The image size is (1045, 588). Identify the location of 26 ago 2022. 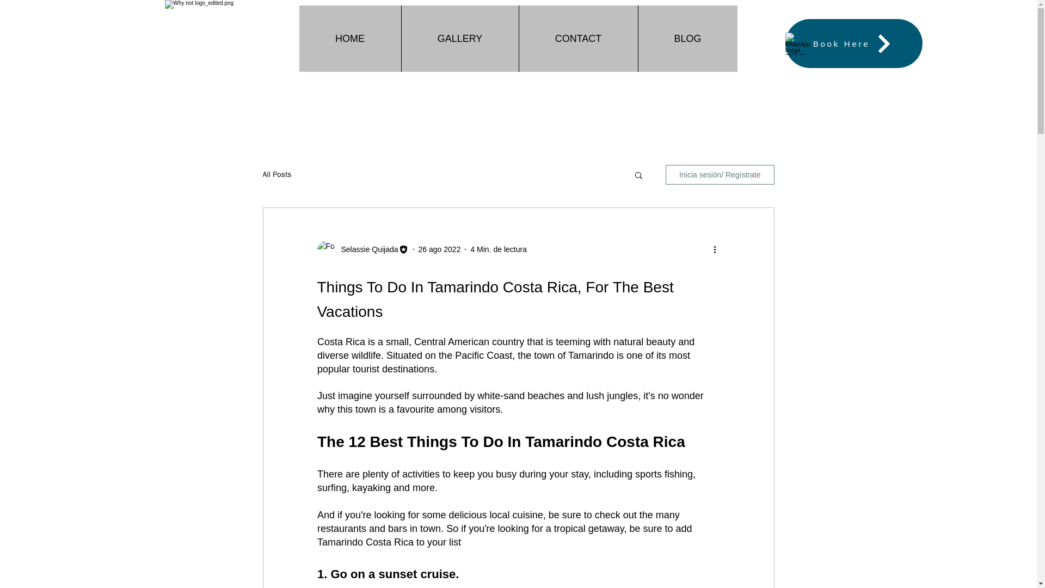
(440, 249).